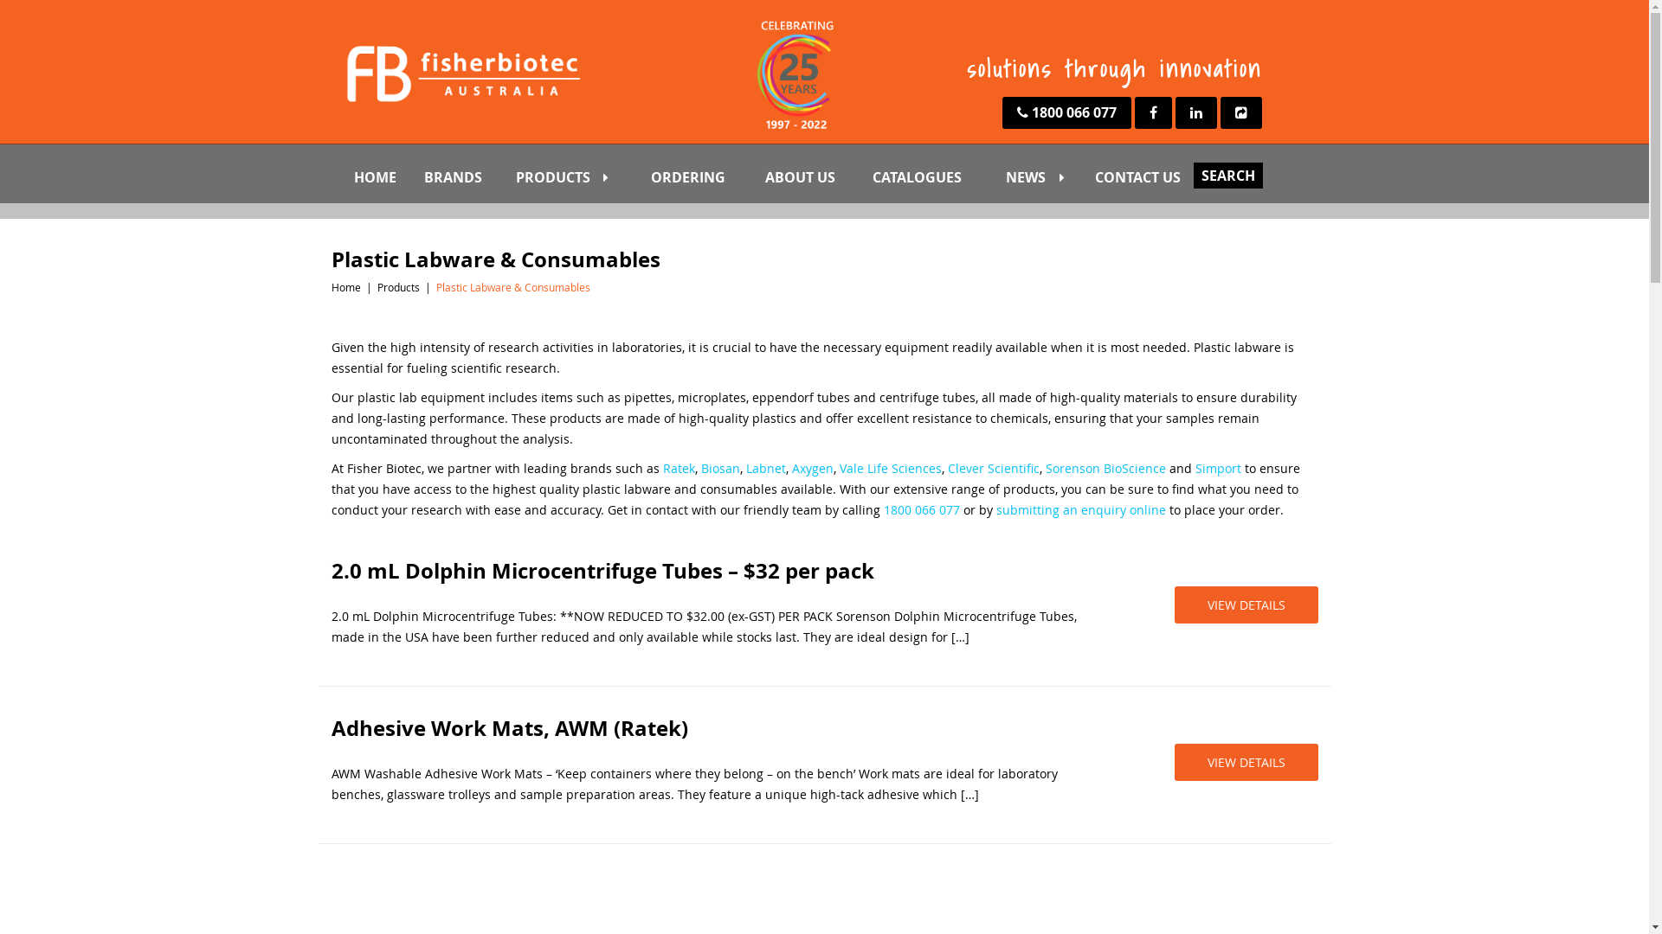  What do you see at coordinates (814, 176) in the screenshot?
I see `ABOUT US` at bounding box center [814, 176].